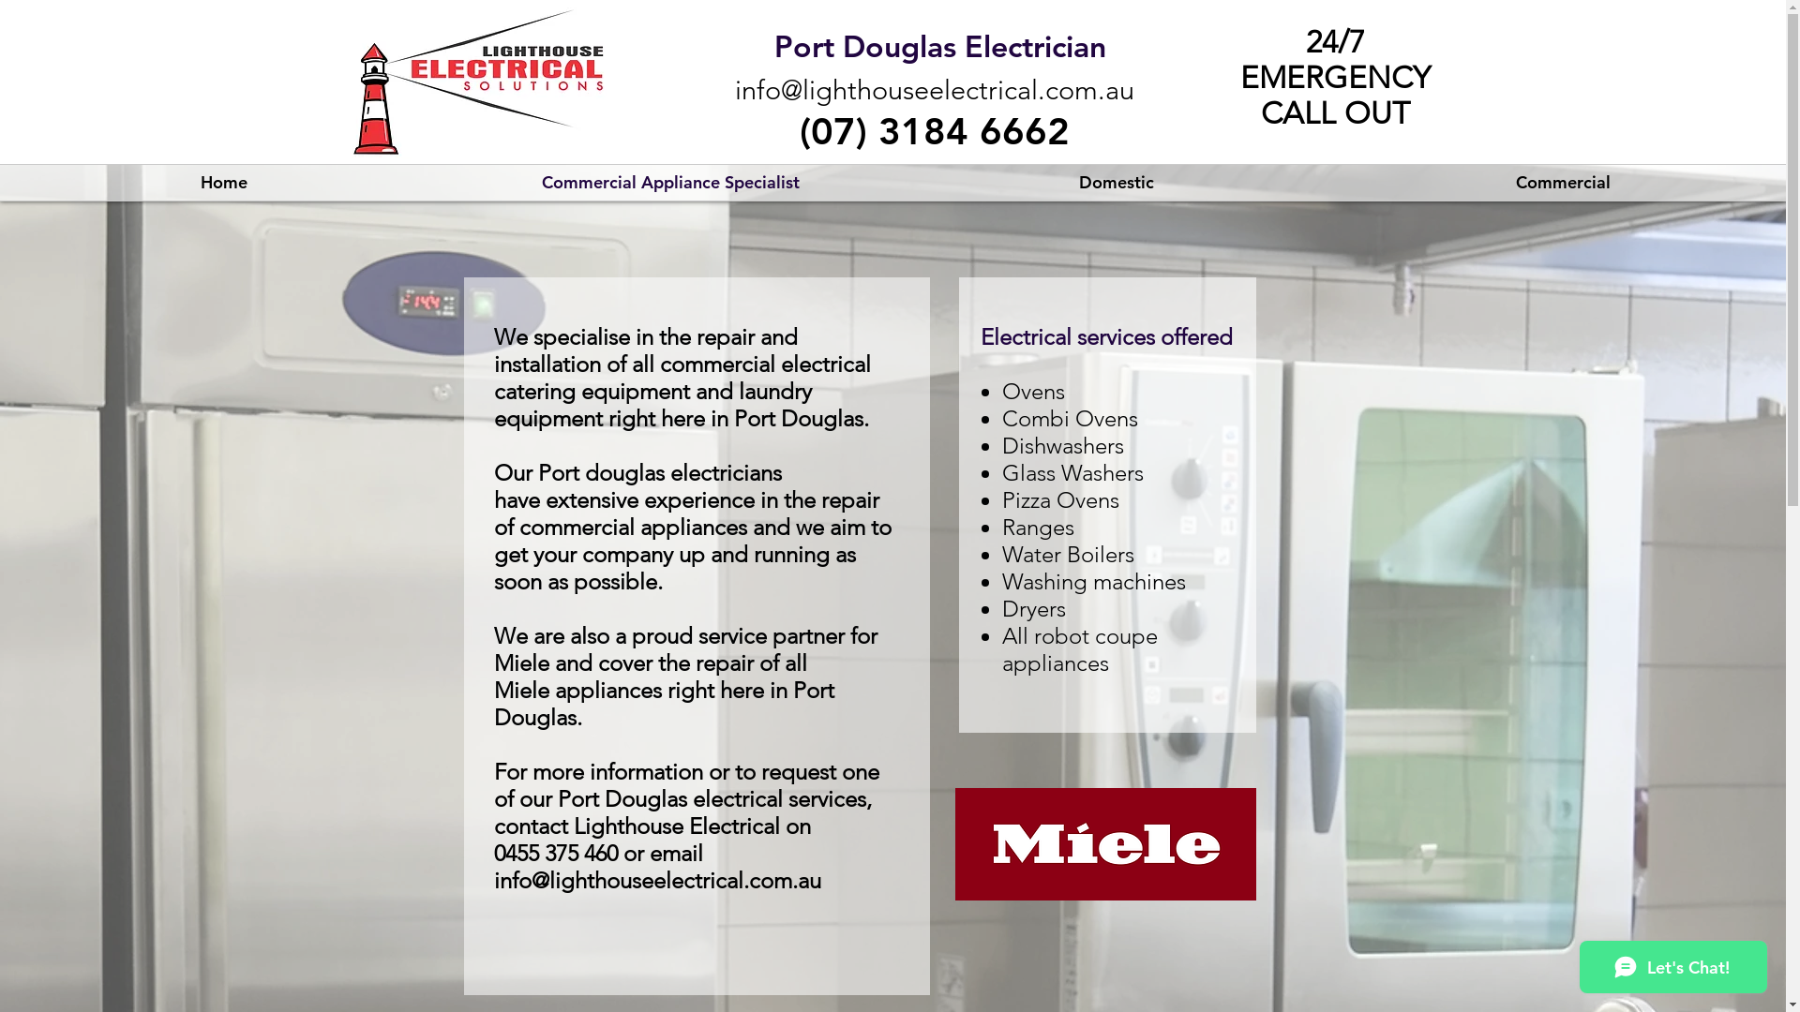 This screenshot has height=1012, width=1800. I want to click on info@lighthouseelectrical.com.au, so click(935, 89).